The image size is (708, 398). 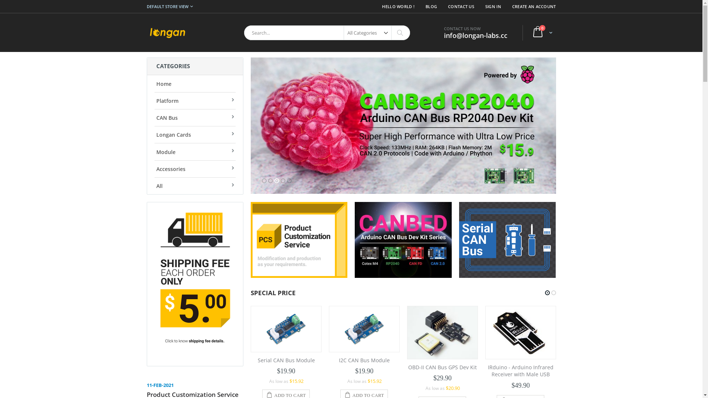 I want to click on CAN Bus, so click(x=195, y=118).